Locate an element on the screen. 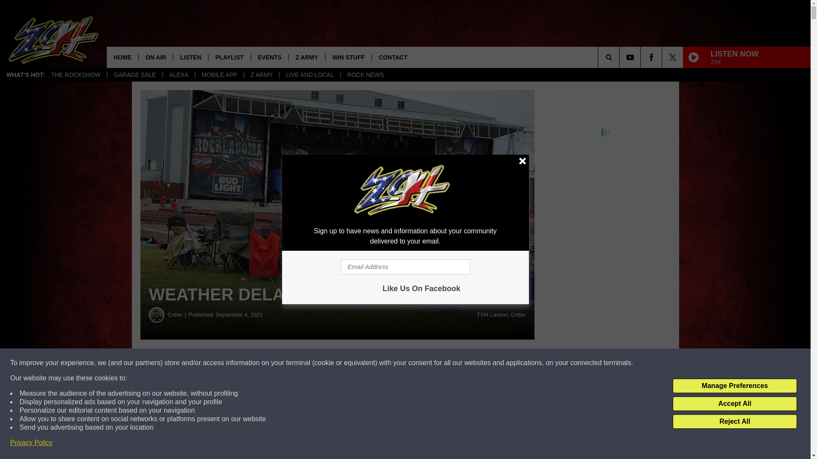 The image size is (817, 459). Privacy Policy is located at coordinates (31, 443).